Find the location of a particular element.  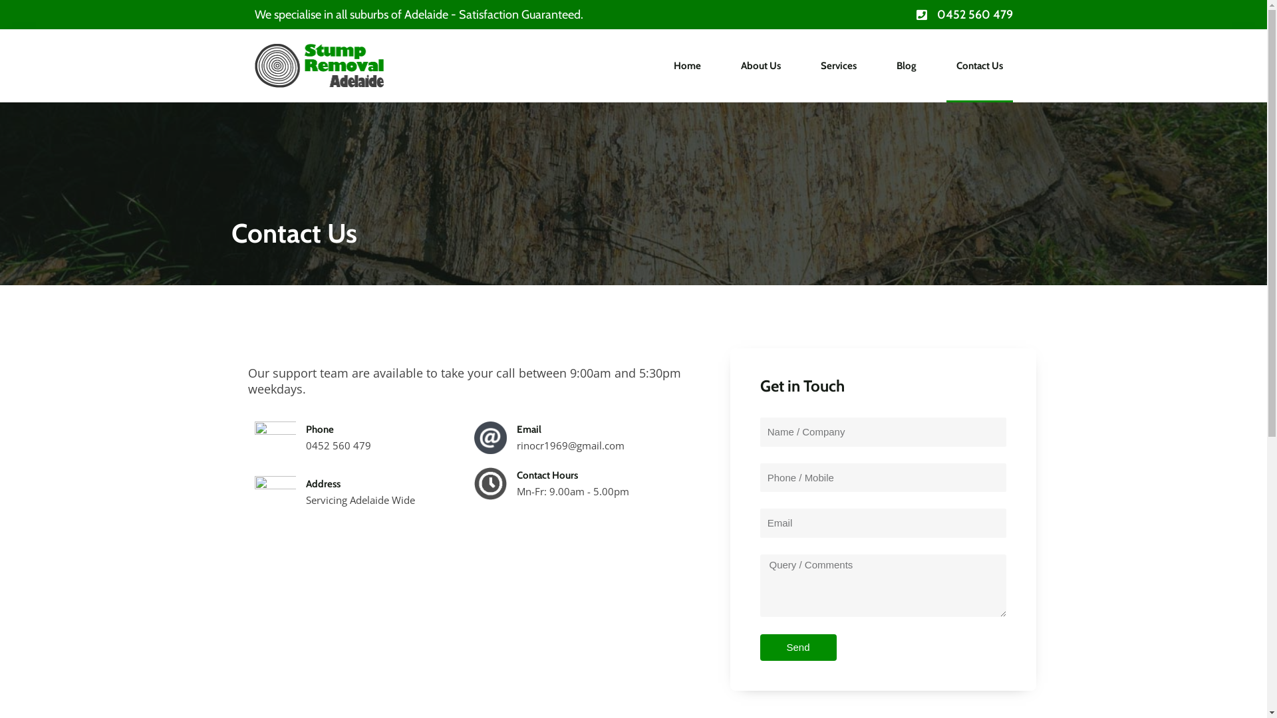

Contact Hours is located at coordinates (547, 475).